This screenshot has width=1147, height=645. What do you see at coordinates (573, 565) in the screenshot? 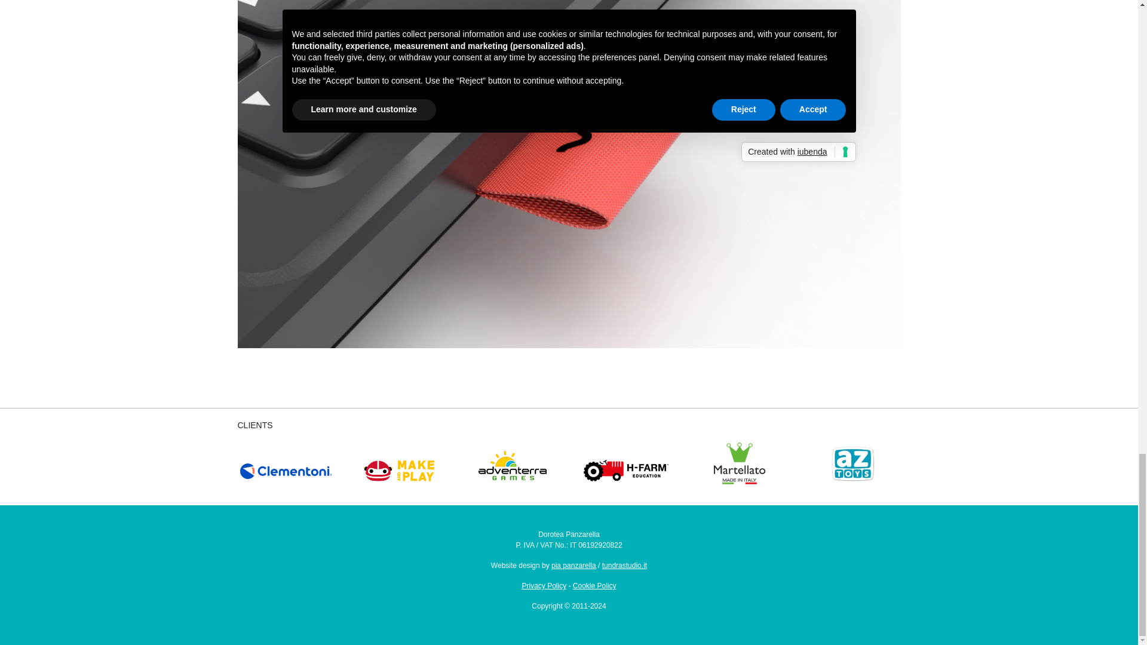
I see `Link to Designer Portfolio` at bounding box center [573, 565].